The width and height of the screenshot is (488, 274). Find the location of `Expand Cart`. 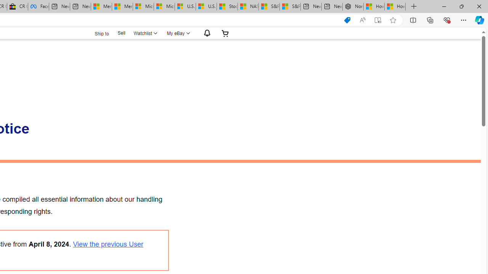

Expand Cart is located at coordinates (225, 33).